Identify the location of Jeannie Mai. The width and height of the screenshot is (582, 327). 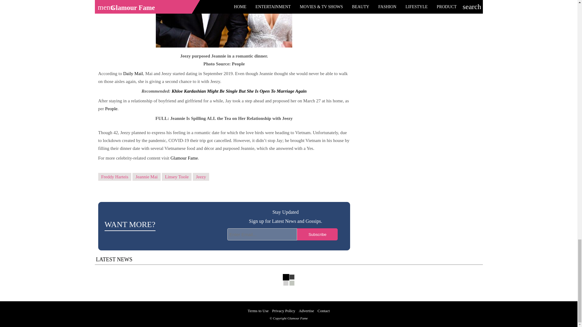
(146, 177).